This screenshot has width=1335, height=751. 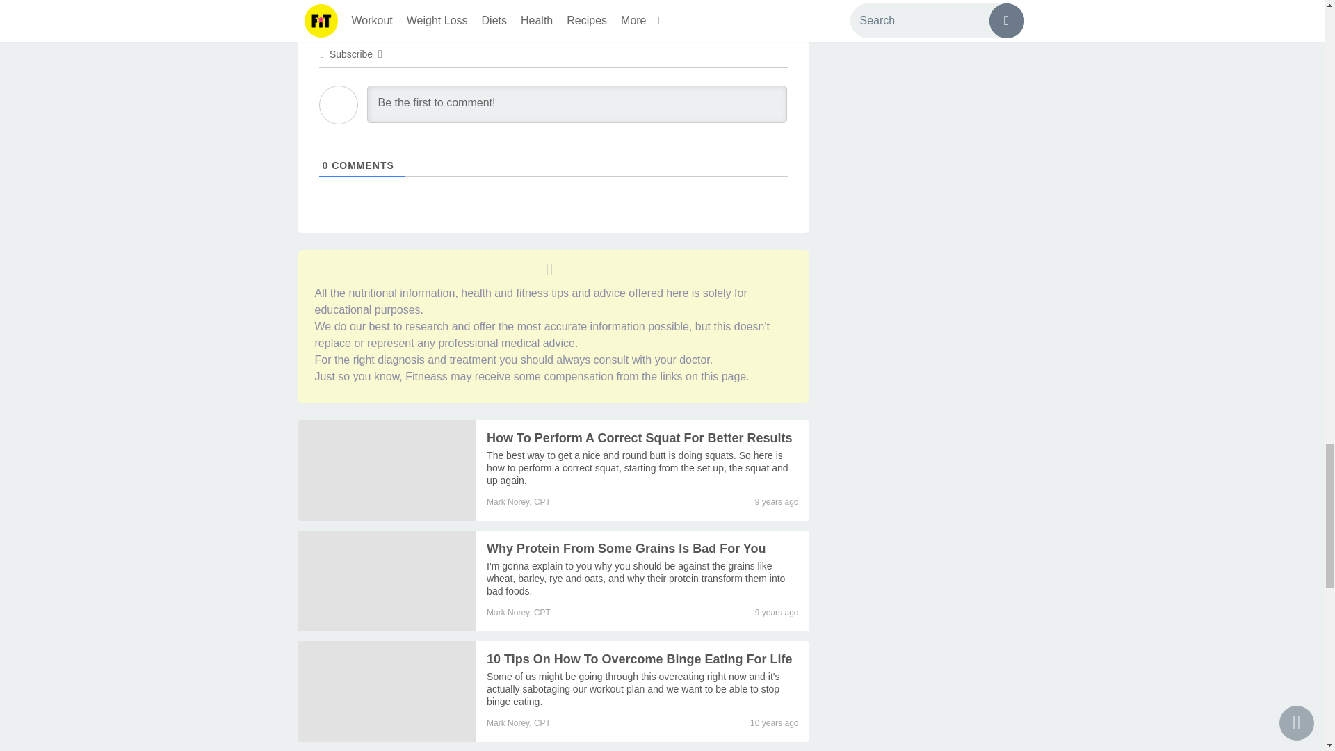 I want to click on 10 Tips On How To Overcome Binge Eating For Life, so click(x=387, y=691).